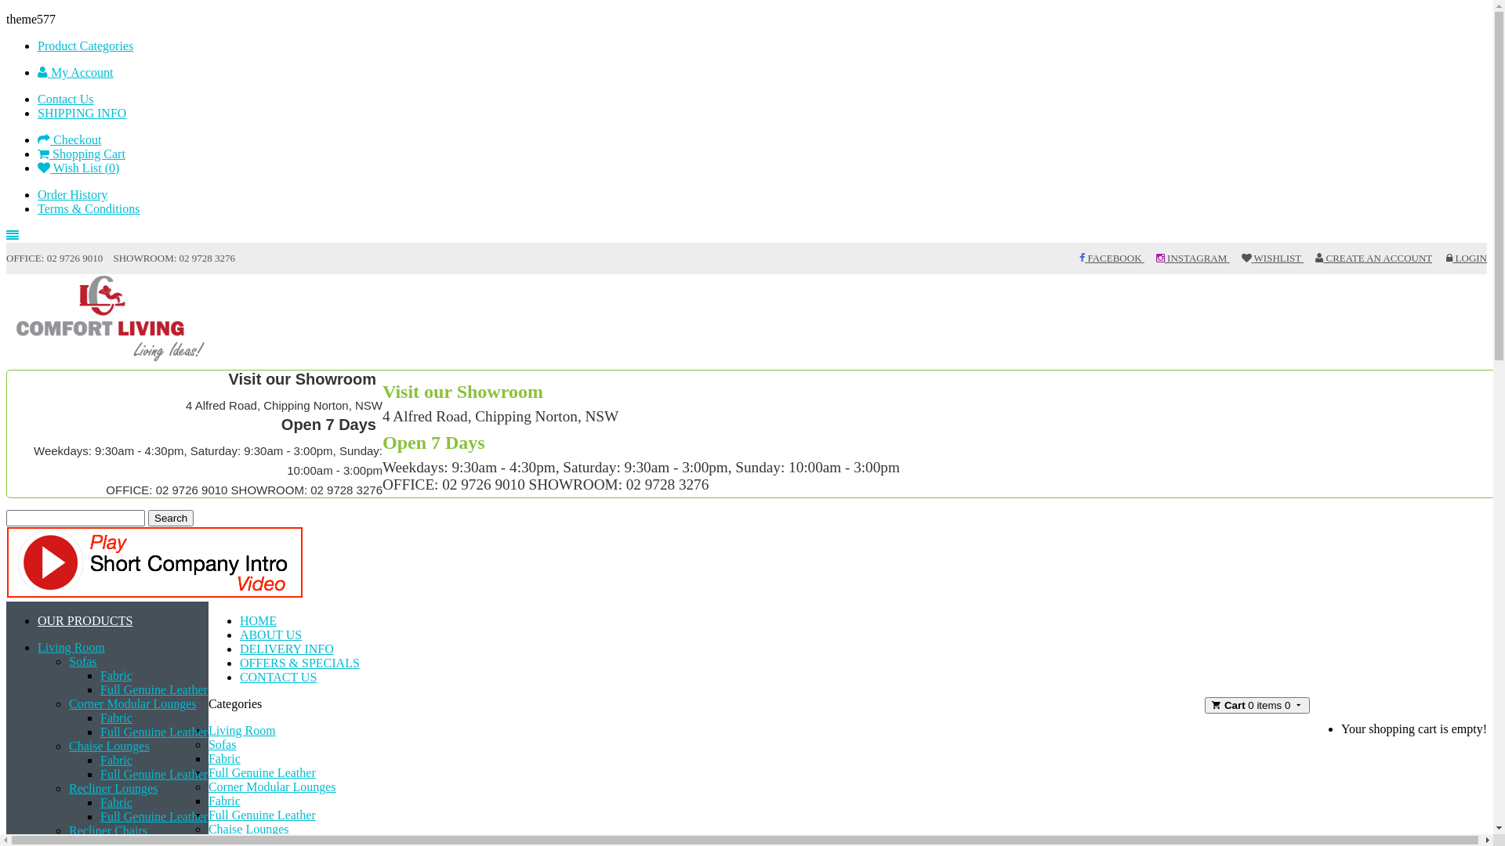  Describe the element at coordinates (116, 802) in the screenshot. I see `Fabric` at that location.